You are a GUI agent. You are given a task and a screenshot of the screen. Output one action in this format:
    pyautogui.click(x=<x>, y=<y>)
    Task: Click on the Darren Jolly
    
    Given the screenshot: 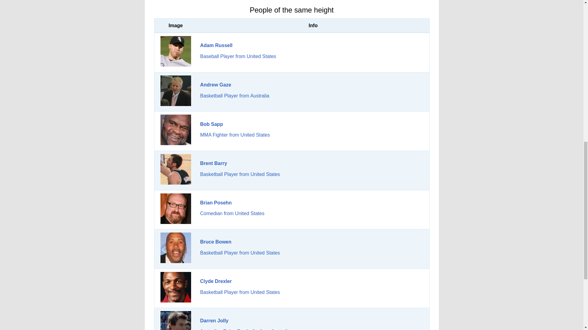 What is the action you would take?
    pyautogui.click(x=176, y=321)
    